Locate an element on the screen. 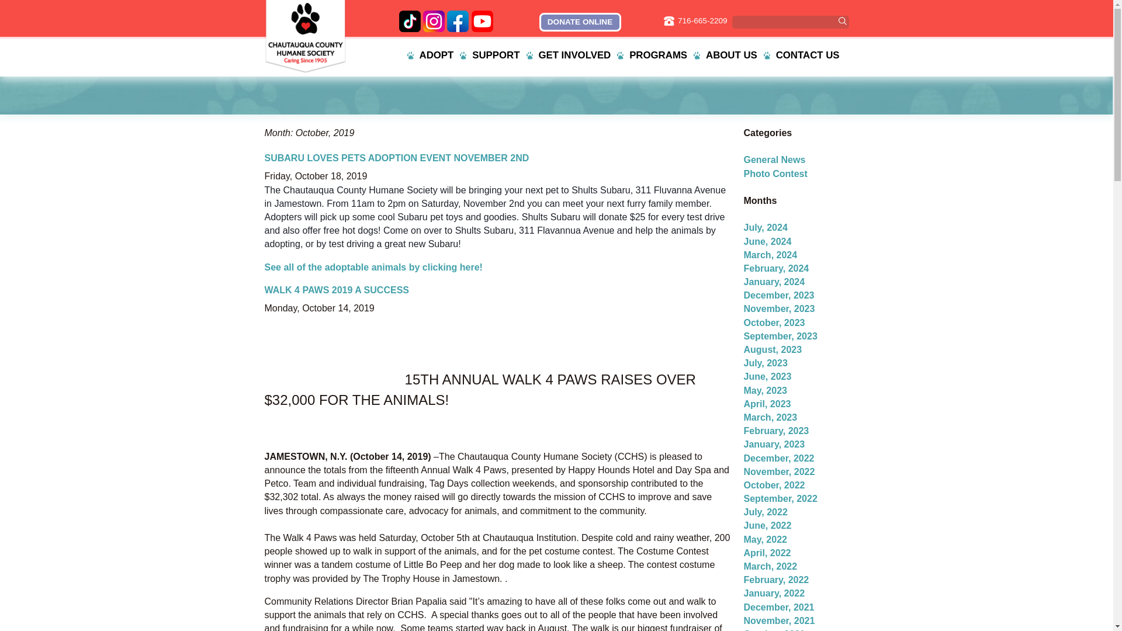 Image resolution: width=1122 pixels, height=631 pixels. Search is located at coordinates (841, 21).